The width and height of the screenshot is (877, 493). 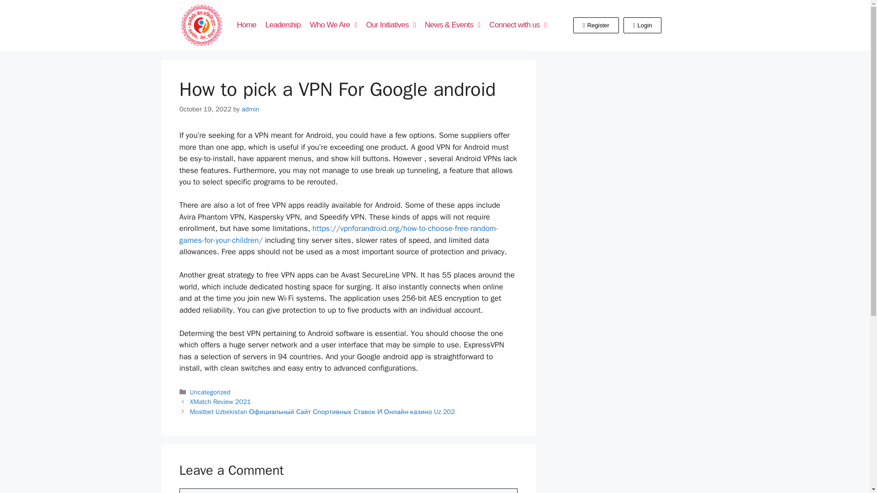 I want to click on Connect with us, so click(x=518, y=25).